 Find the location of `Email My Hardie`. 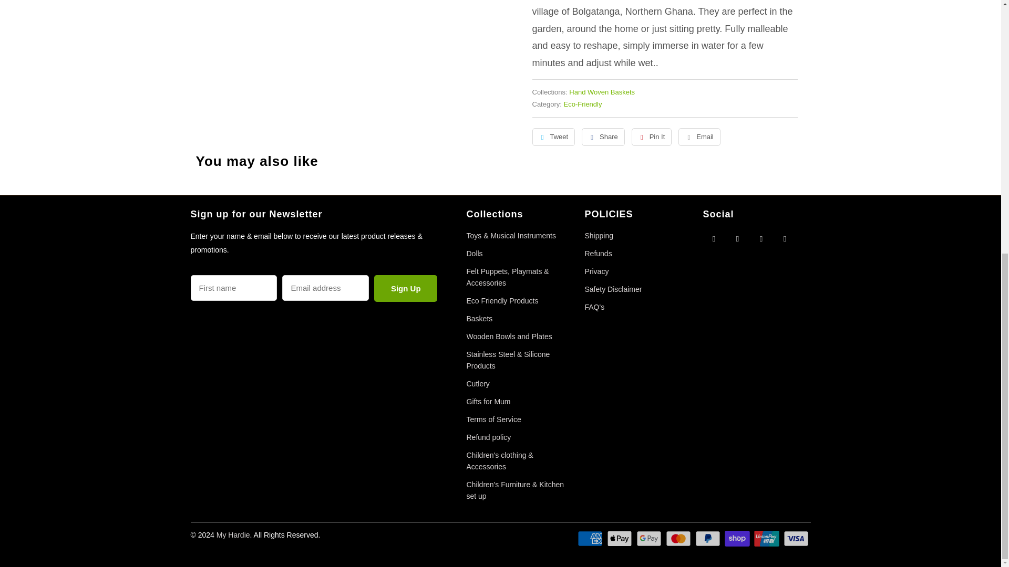

Email My Hardie is located at coordinates (785, 238).